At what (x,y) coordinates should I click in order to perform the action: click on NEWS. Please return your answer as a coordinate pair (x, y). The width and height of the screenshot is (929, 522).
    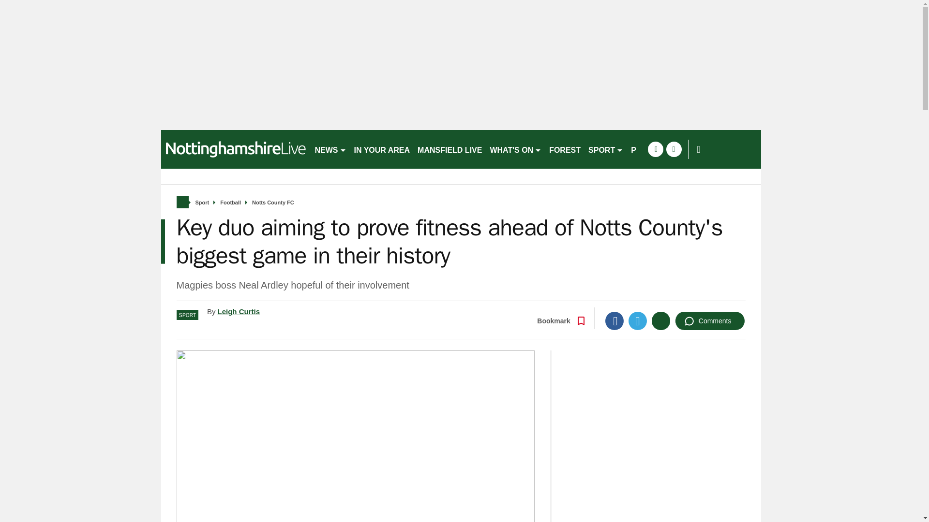
    Looking at the image, I should click on (330, 149).